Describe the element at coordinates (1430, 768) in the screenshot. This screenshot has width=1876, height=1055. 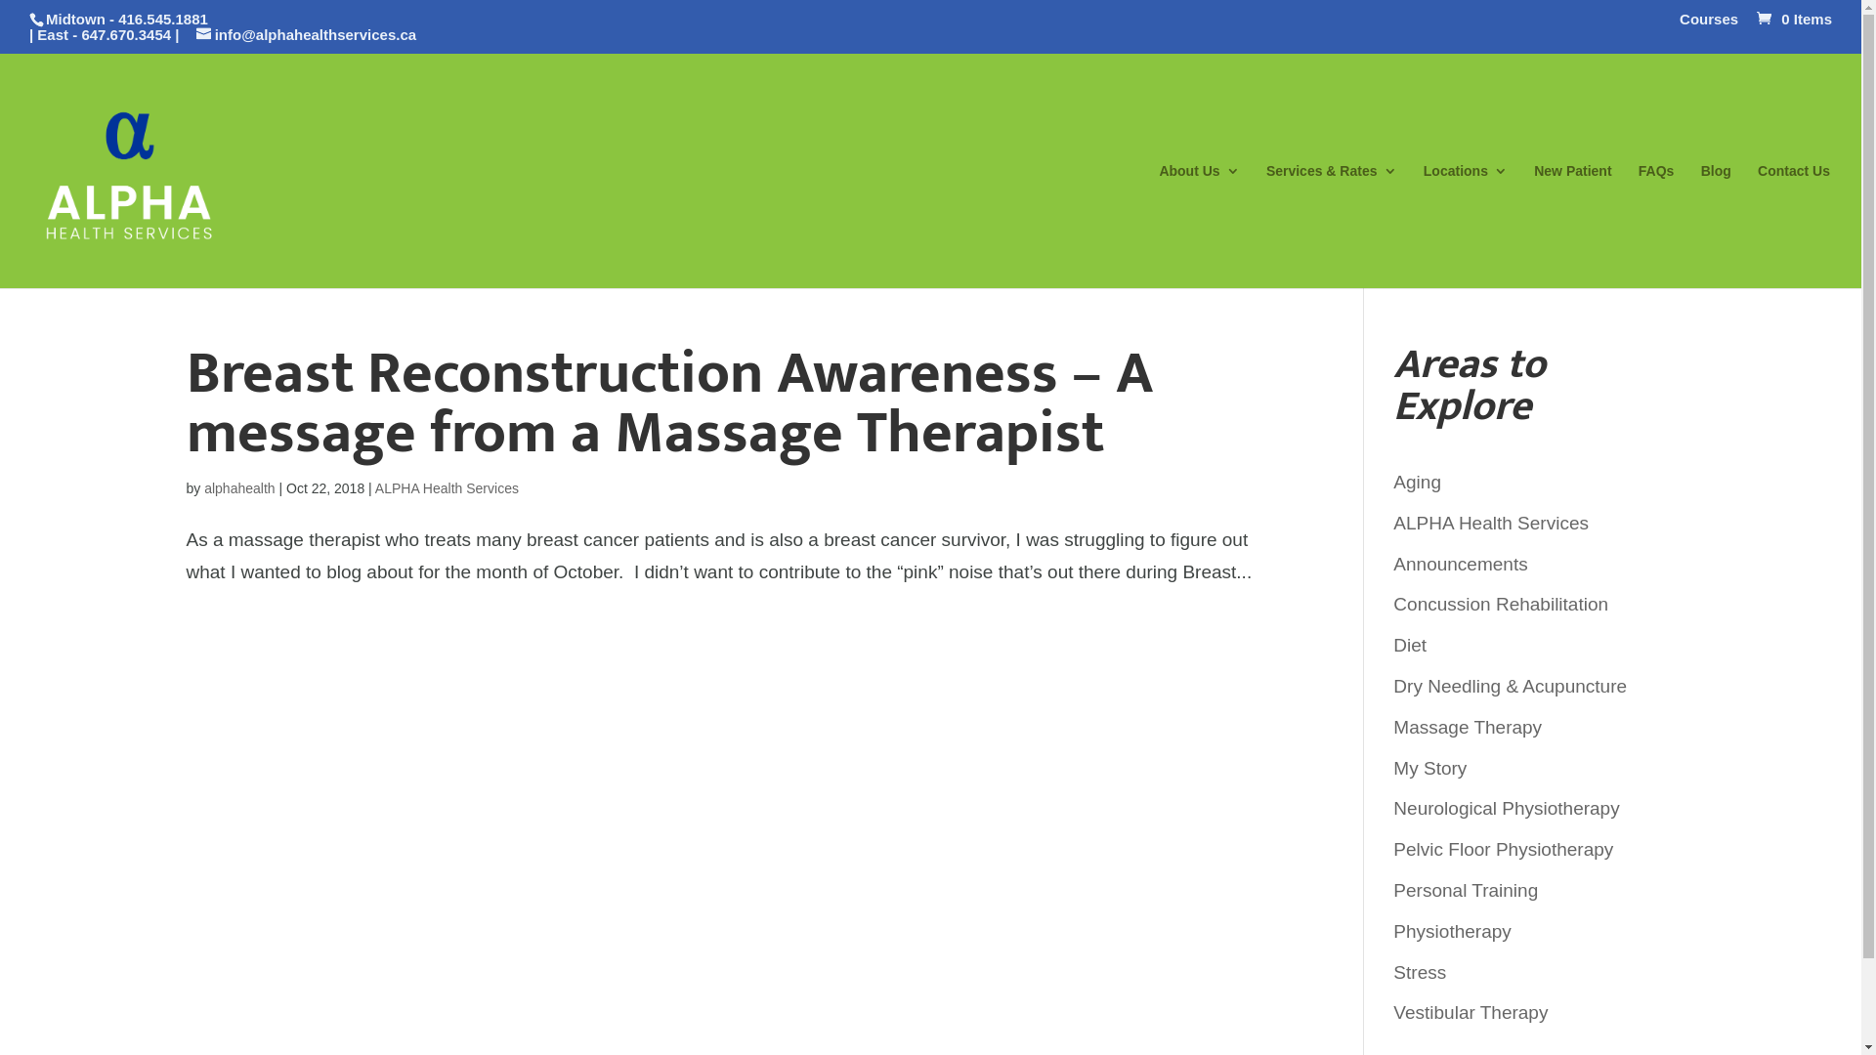
I see `My Story` at that location.